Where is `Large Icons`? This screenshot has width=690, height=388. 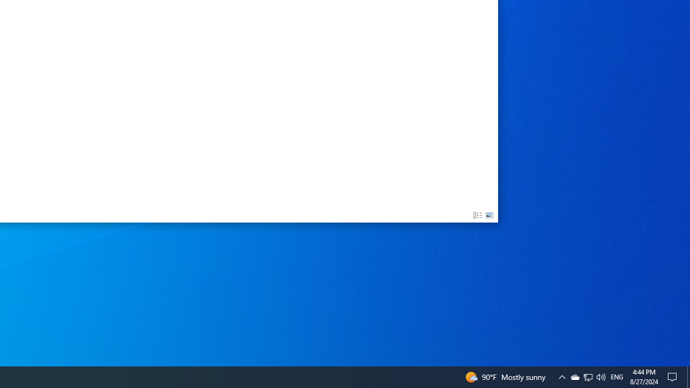
Large Icons is located at coordinates (489, 216).